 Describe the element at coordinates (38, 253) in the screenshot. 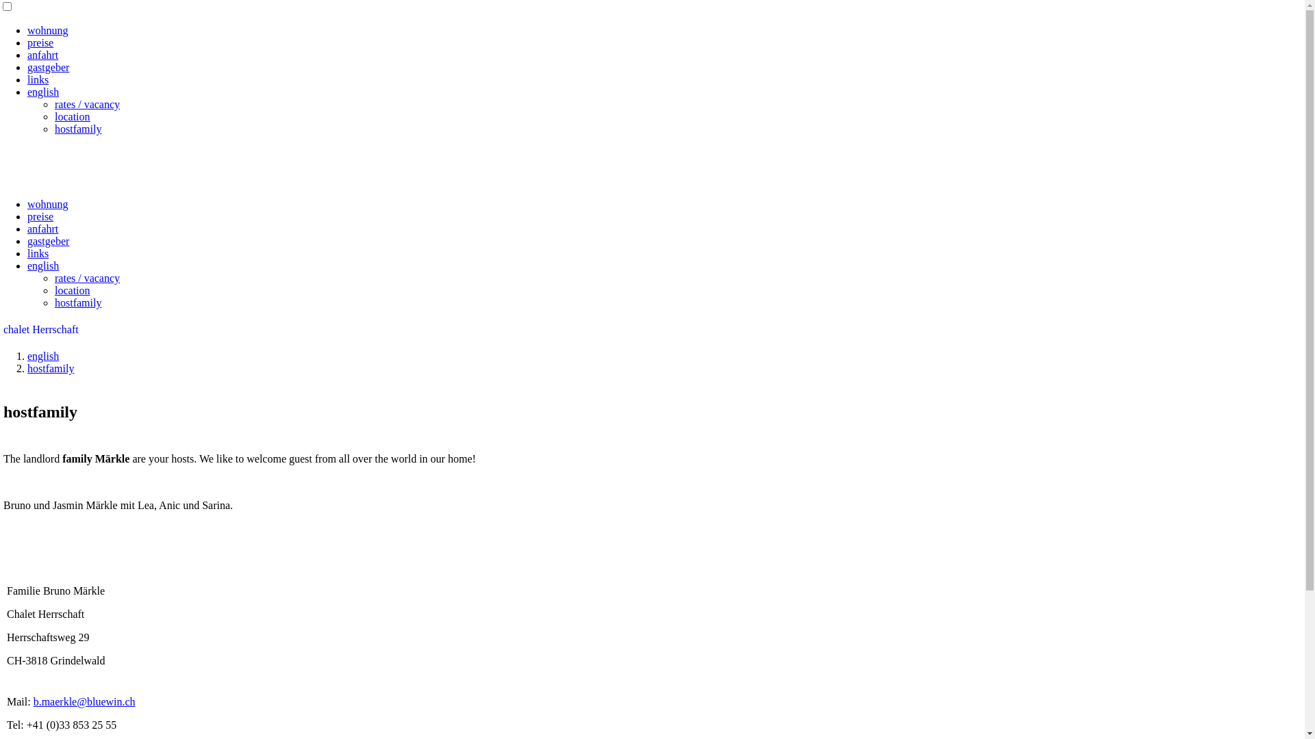

I see `links` at that location.